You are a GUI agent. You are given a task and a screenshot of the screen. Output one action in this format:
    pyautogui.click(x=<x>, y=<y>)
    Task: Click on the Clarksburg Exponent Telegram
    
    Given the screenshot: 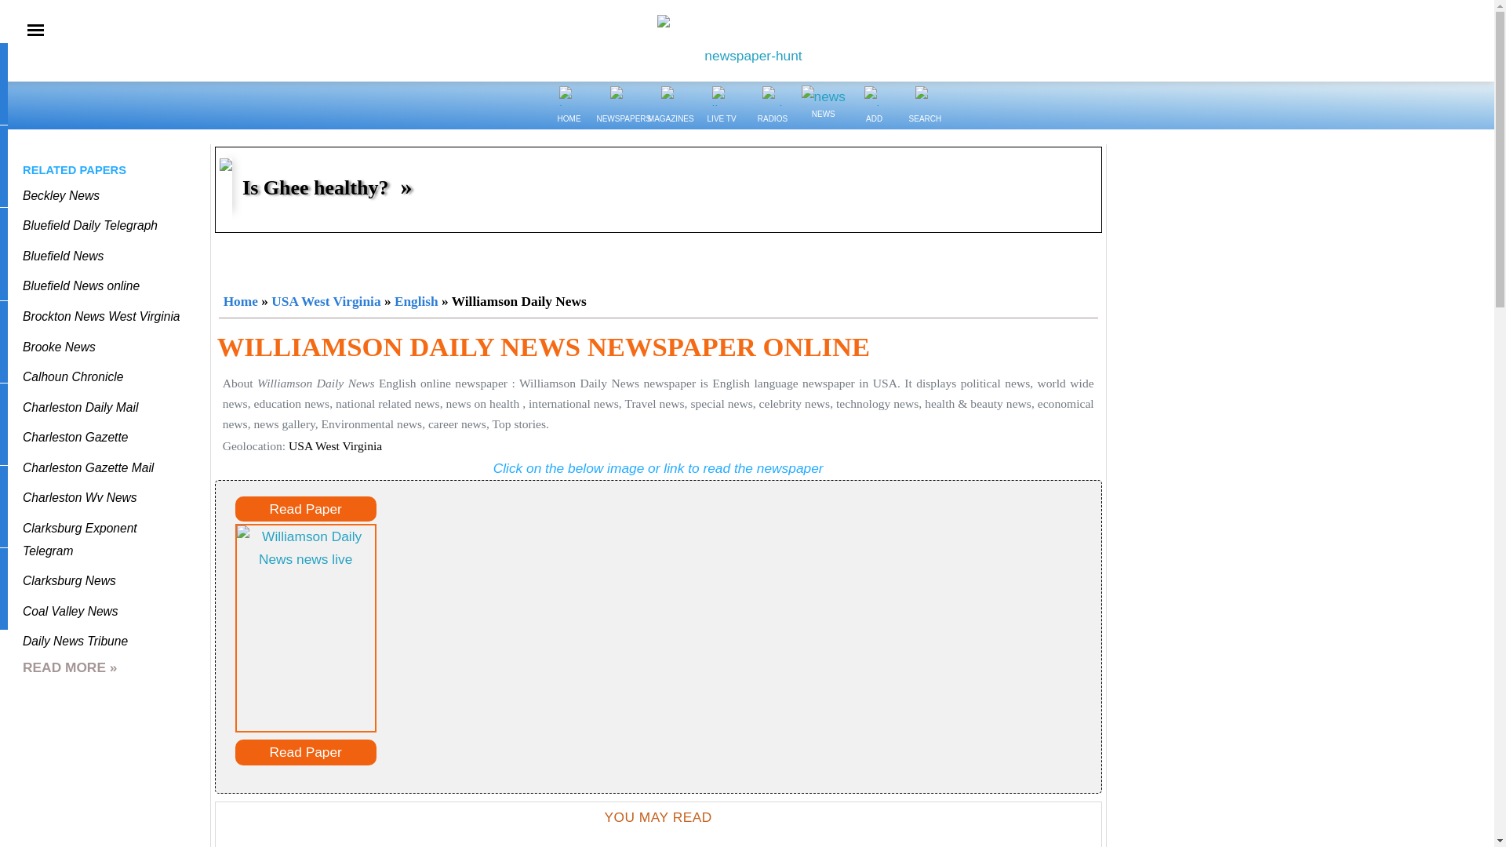 What is the action you would take?
    pyautogui.click(x=79, y=540)
    